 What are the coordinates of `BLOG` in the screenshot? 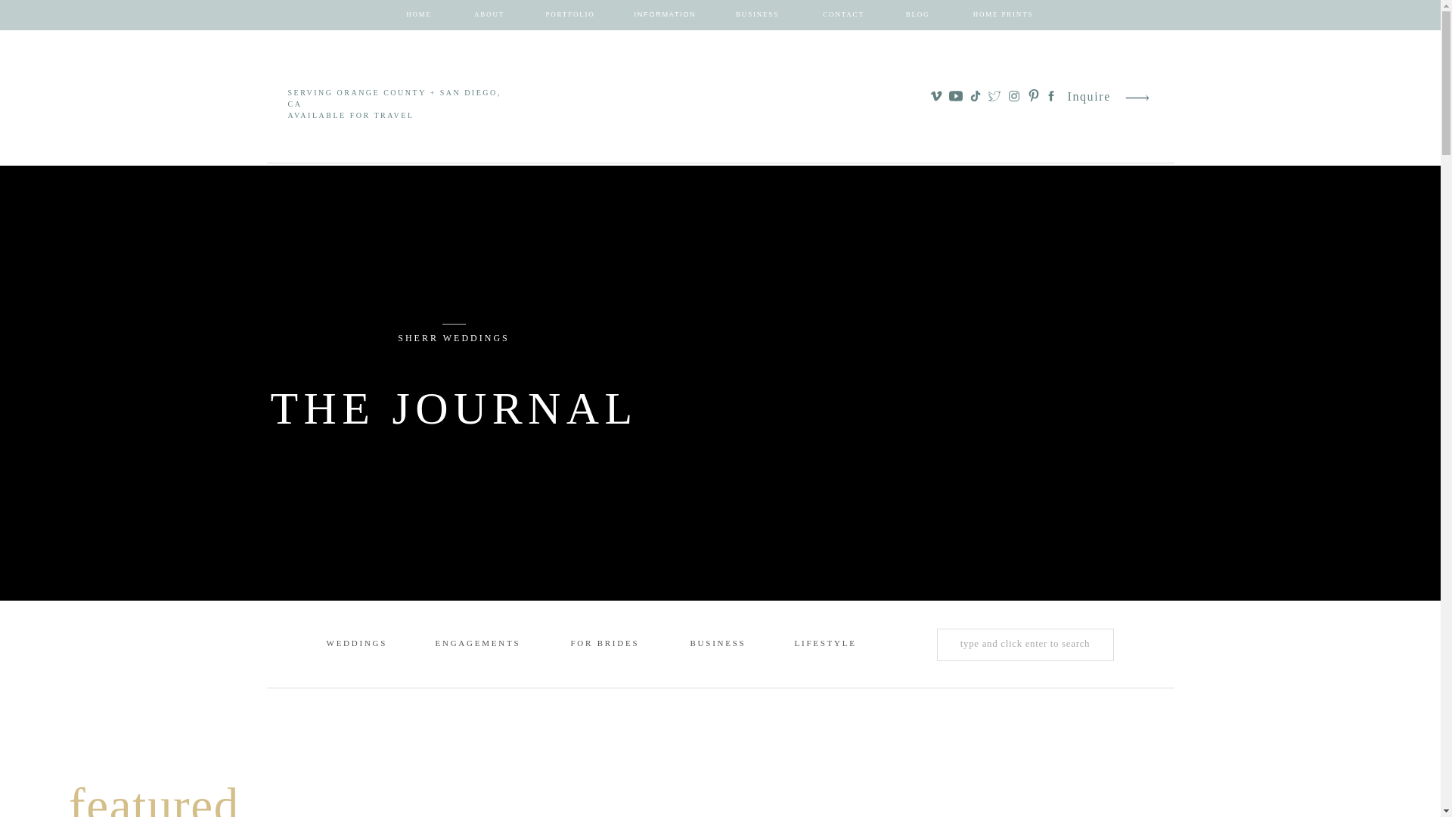 It's located at (918, 15).